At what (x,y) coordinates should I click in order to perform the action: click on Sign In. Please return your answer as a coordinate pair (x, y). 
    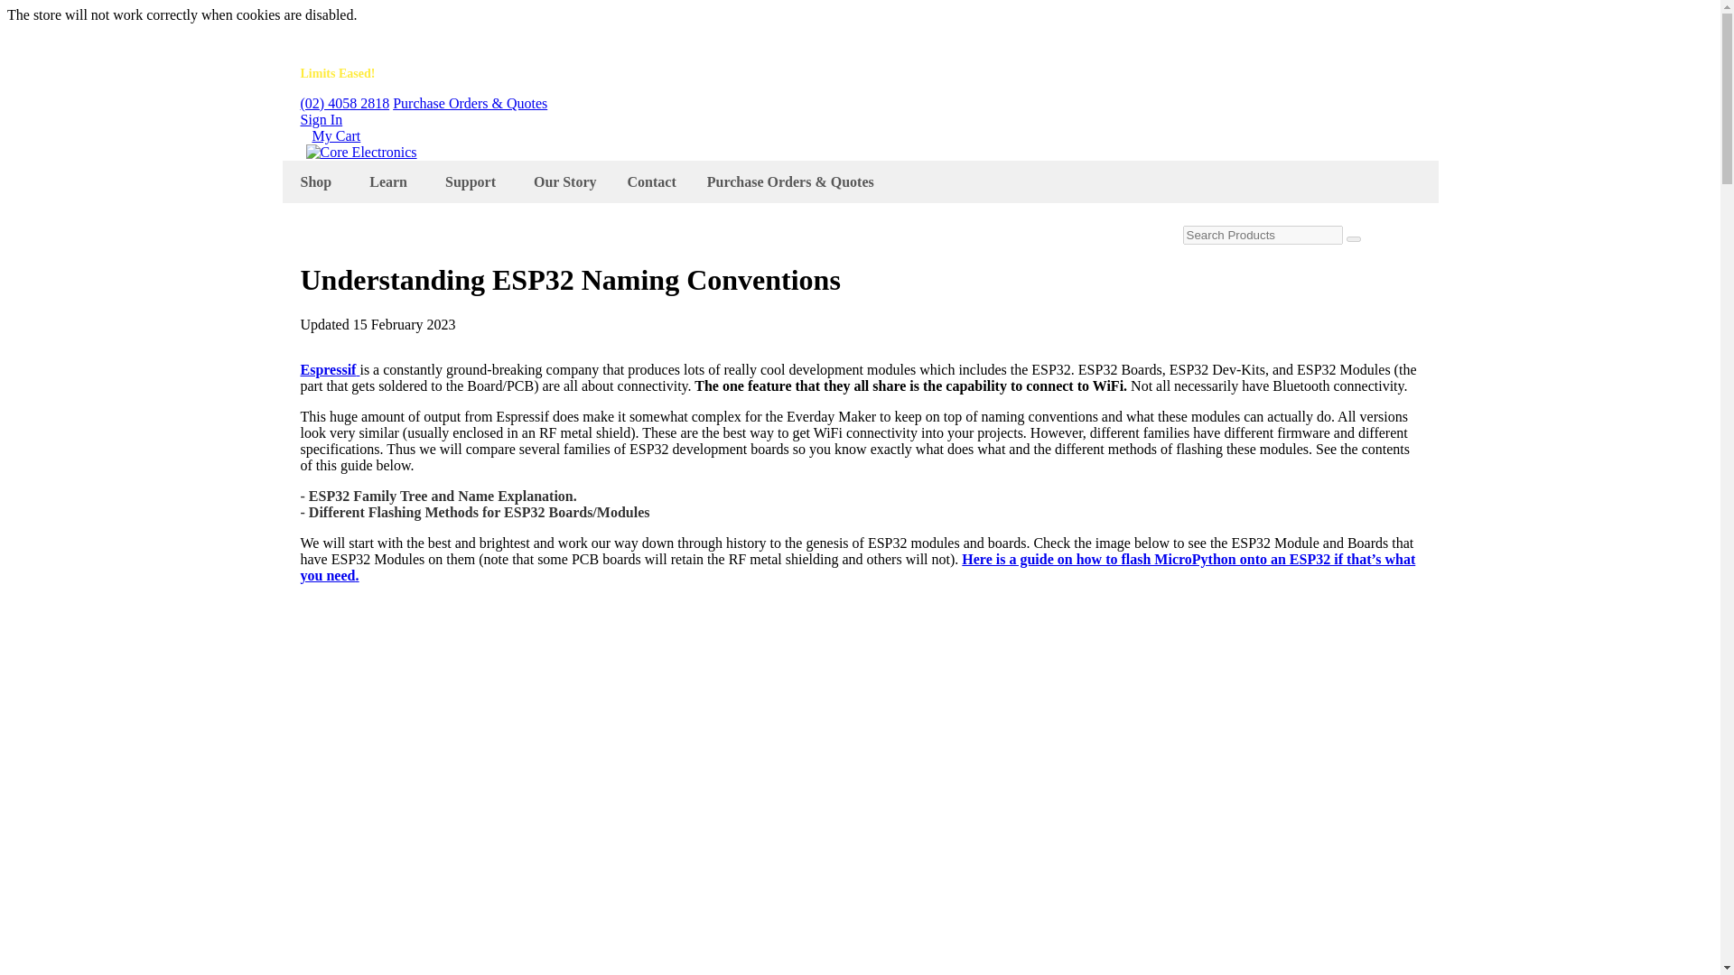
    Looking at the image, I should click on (321, 119).